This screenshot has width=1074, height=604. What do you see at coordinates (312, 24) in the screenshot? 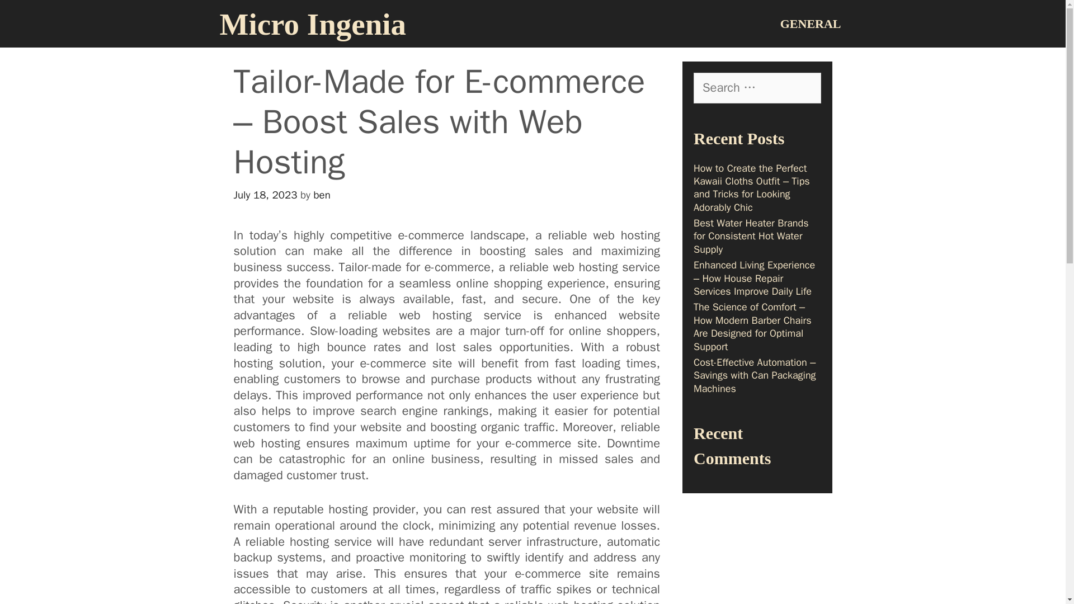
I see `Micro Ingenia` at bounding box center [312, 24].